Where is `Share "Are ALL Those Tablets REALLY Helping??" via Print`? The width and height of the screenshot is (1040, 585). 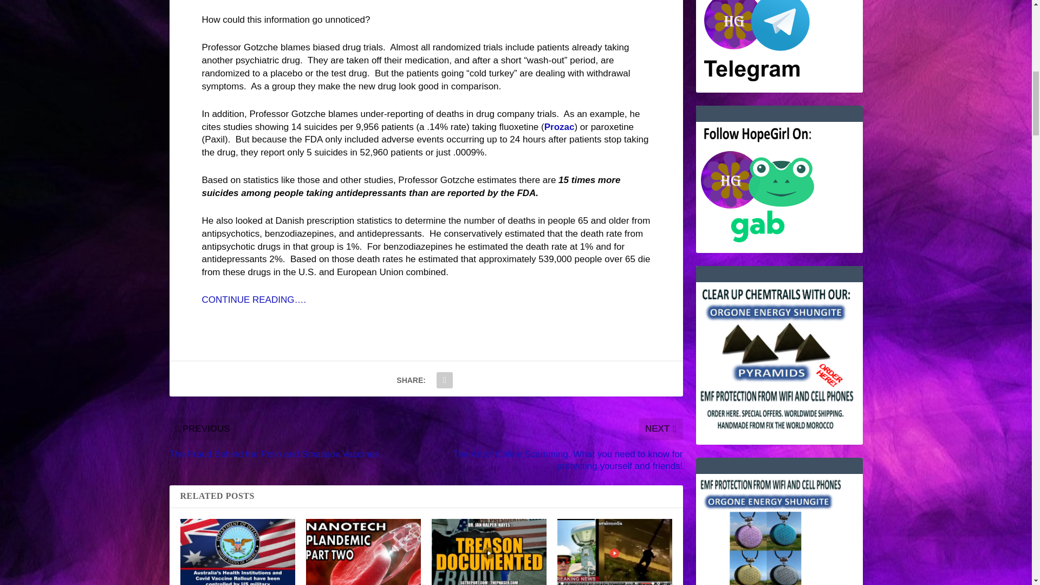 Share "Are ALL Those Tablets REALLY Helping??" via Print is located at coordinates (444, 380).